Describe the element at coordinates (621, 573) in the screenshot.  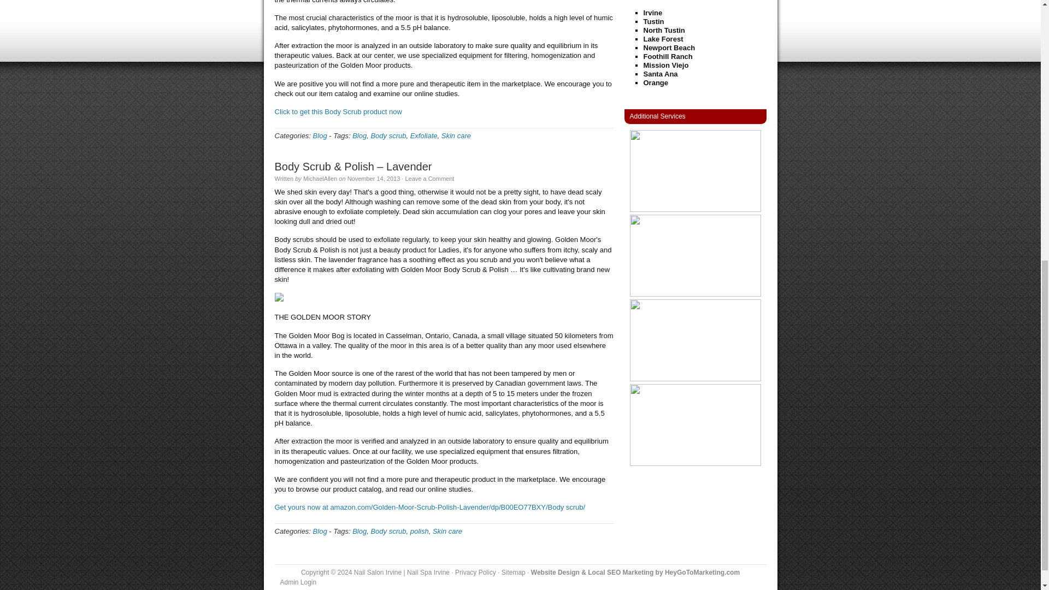
I see `Local SEO Marketing` at that location.